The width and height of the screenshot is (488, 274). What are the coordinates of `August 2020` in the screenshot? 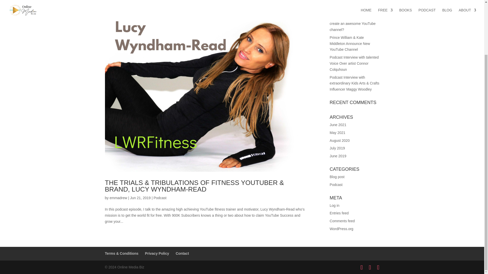 It's located at (340, 141).